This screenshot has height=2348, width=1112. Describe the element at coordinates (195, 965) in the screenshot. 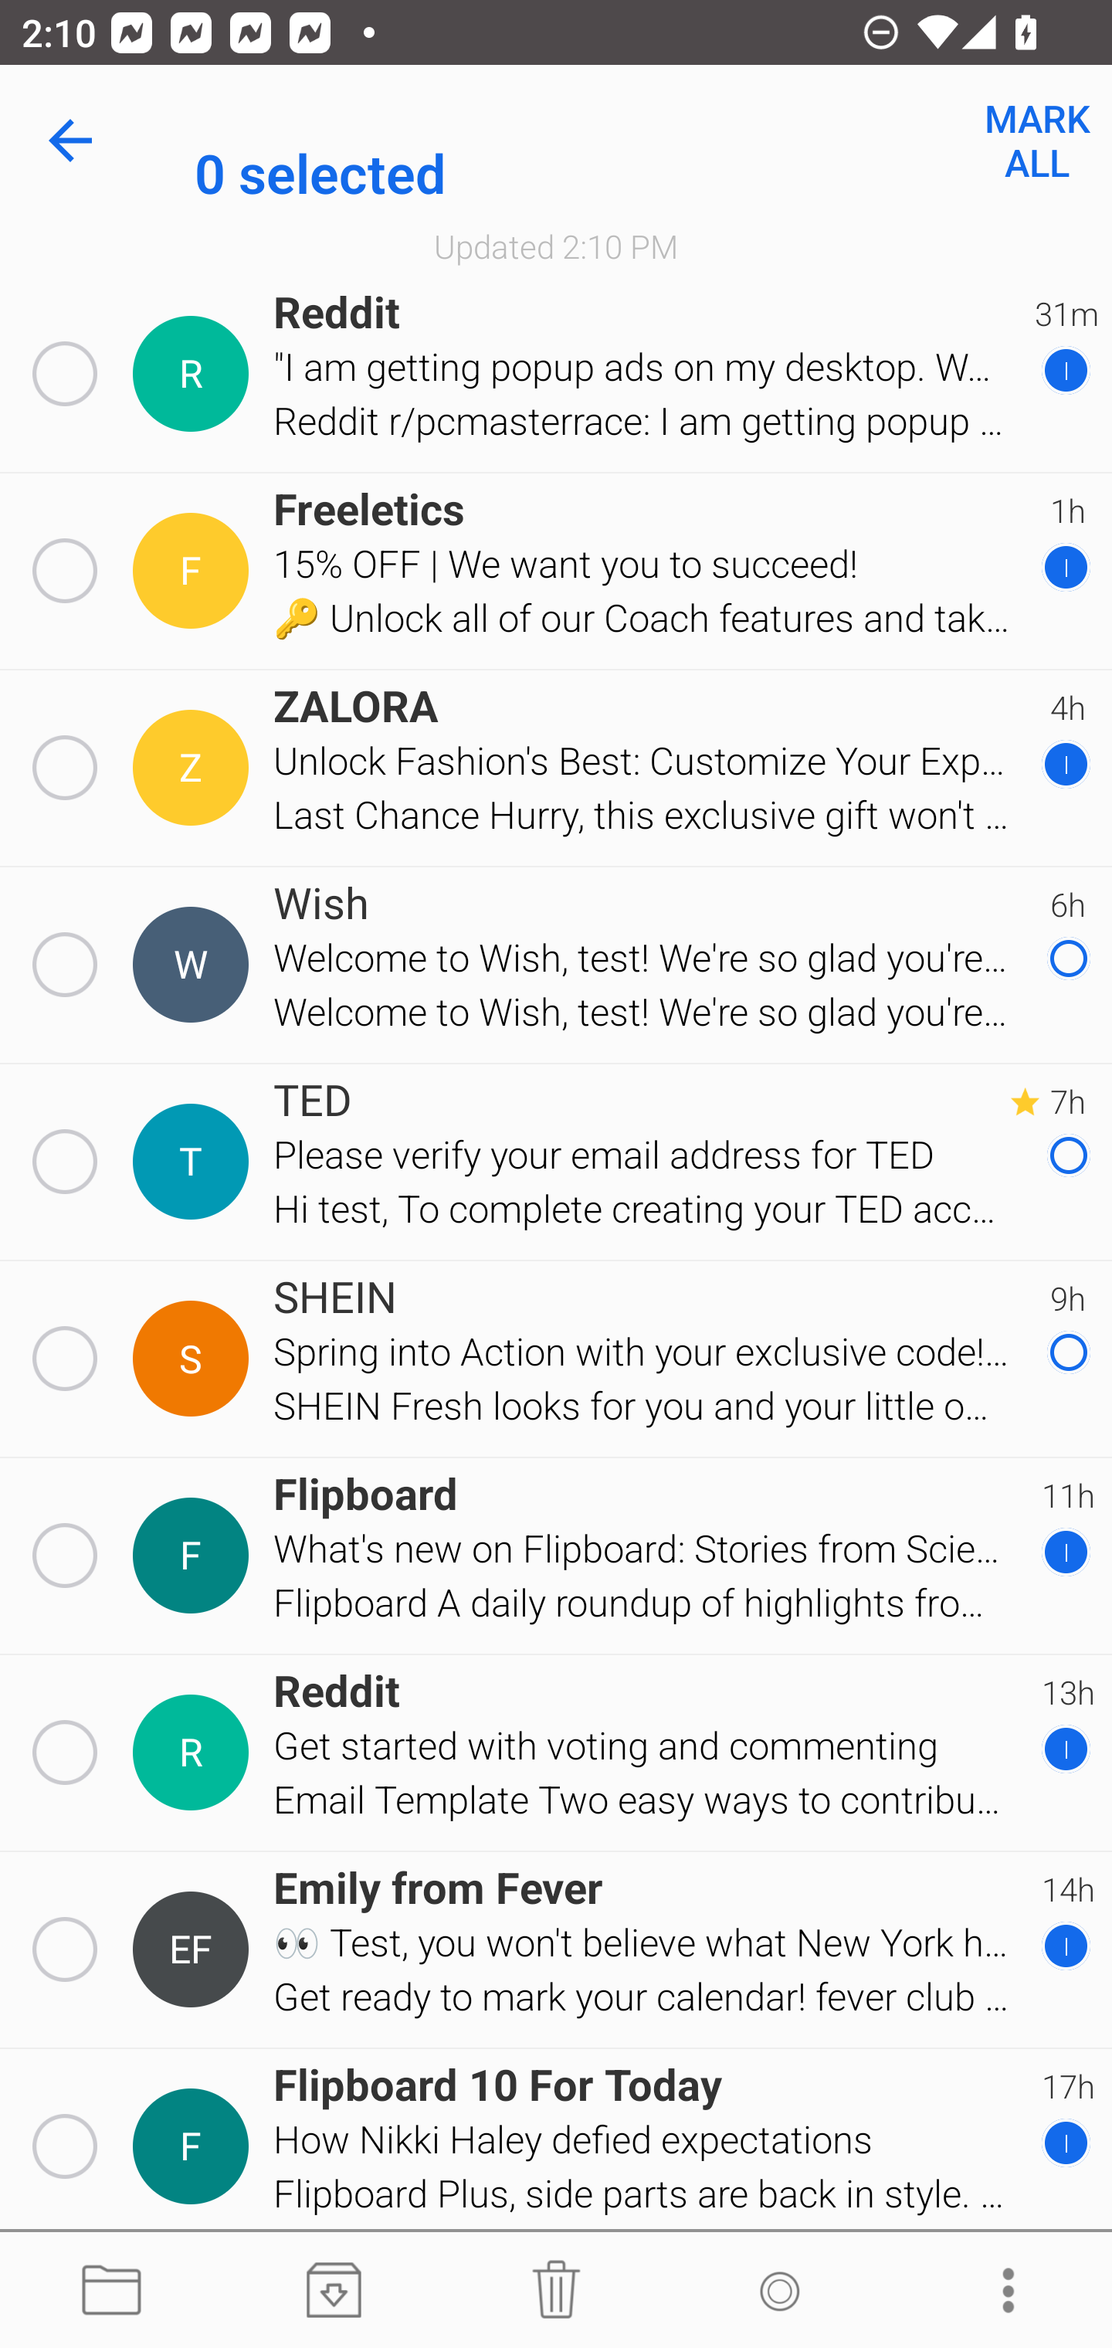

I see `Contact Details` at that location.